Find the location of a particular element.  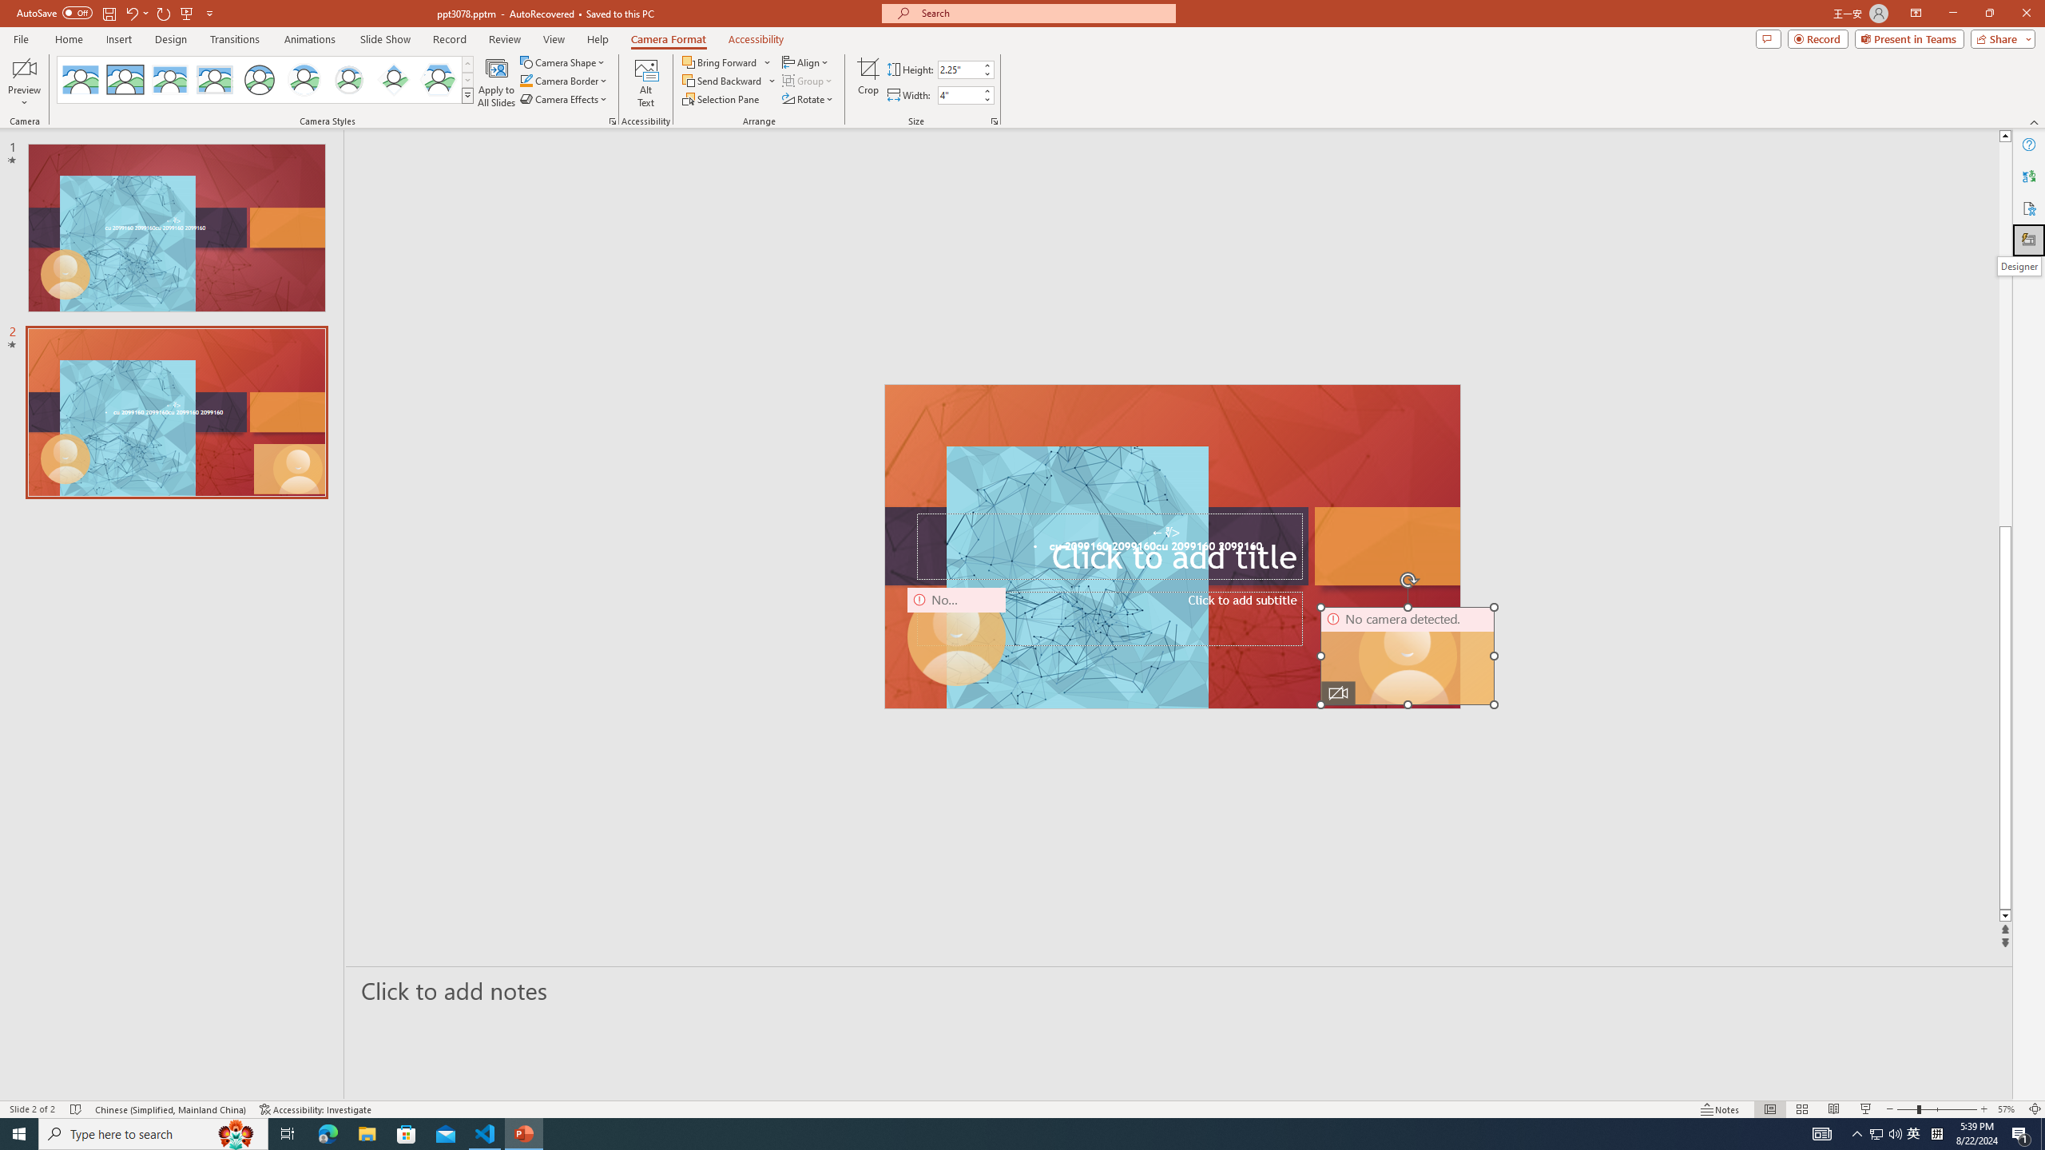

Simple Frame Rectangle is located at coordinates (125, 80).